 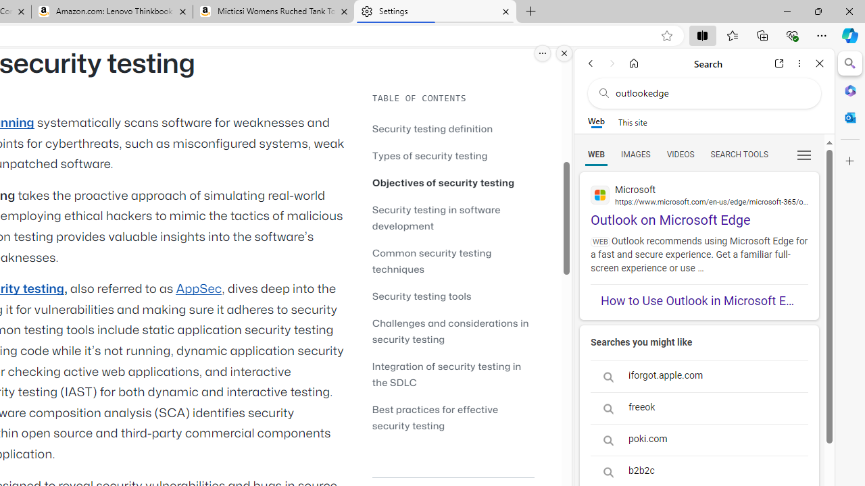 What do you see at coordinates (453, 261) in the screenshot?
I see `Common security testing techniques` at bounding box center [453, 261].